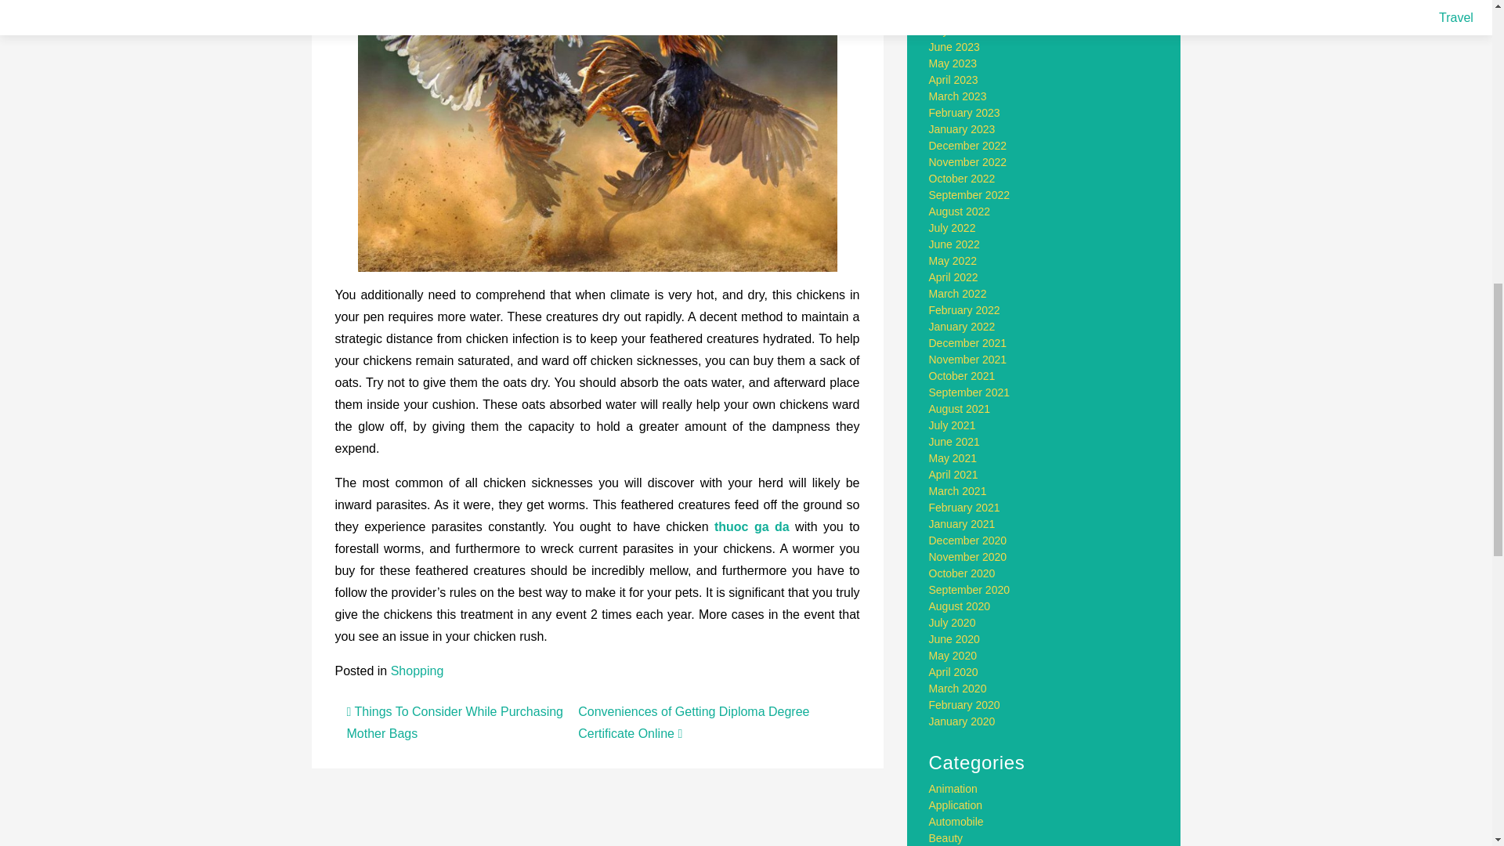  What do you see at coordinates (954, 80) in the screenshot?
I see `April 2023` at bounding box center [954, 80].